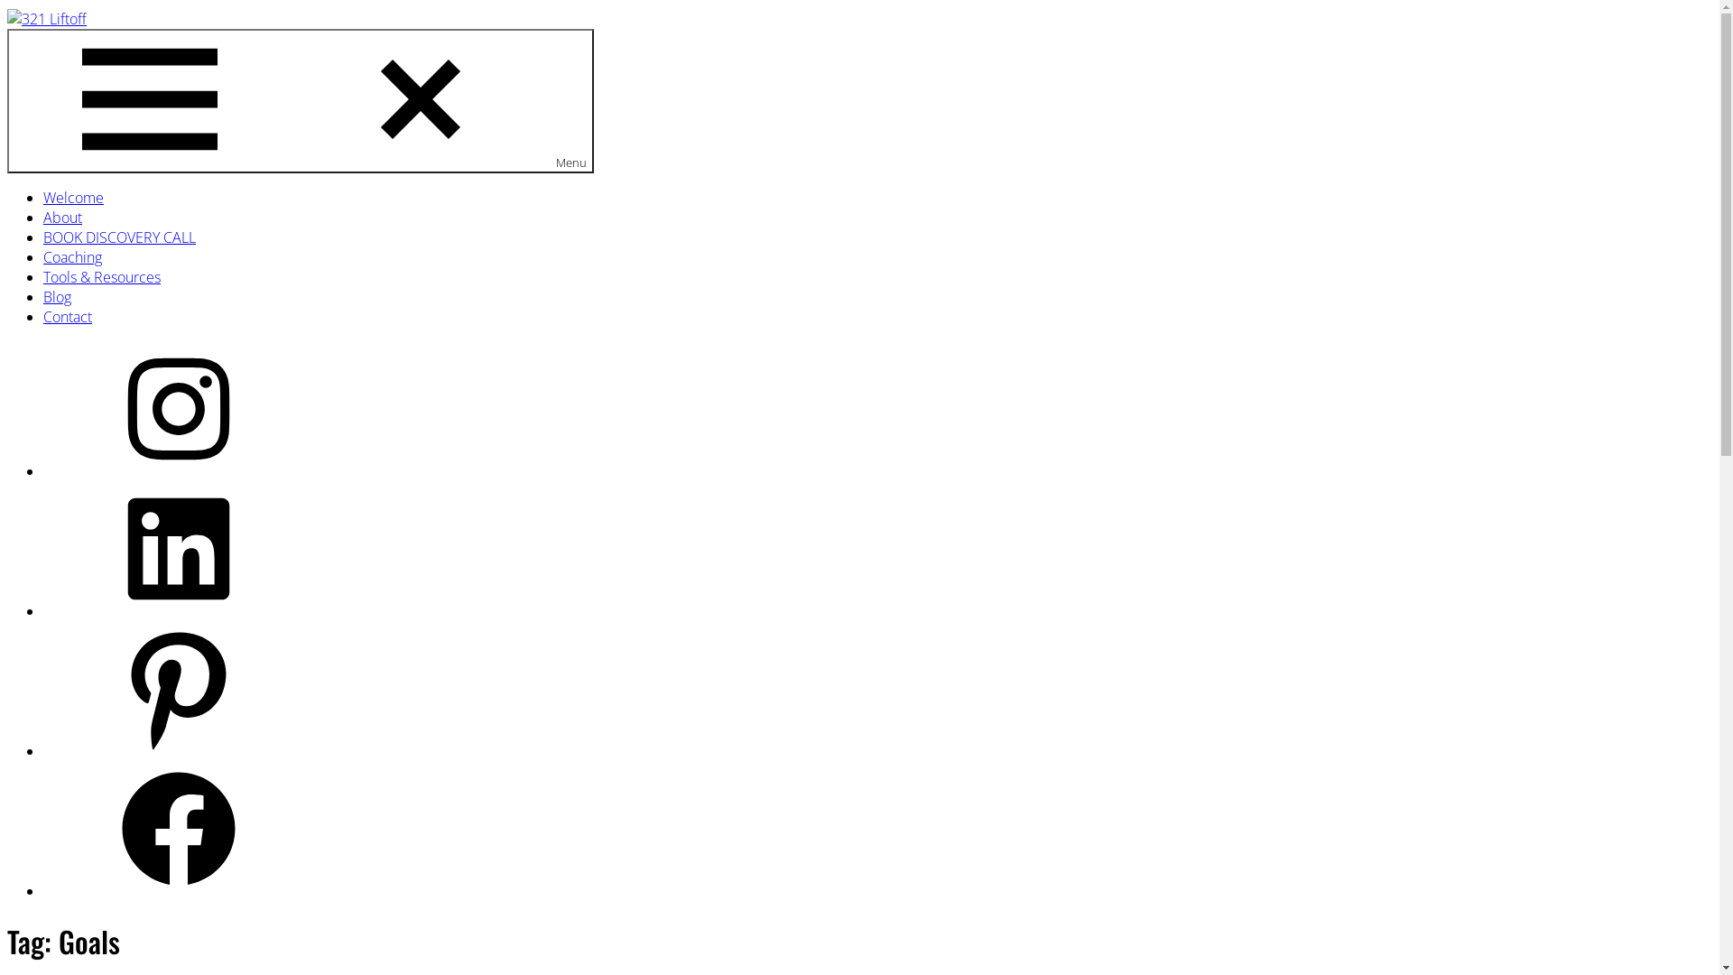 Image resolution: width=1733 pixels, height=975 pixels. Describe the element at coordinates (36, 54) in the screenshot. I see `321 Liftoff` at that location.